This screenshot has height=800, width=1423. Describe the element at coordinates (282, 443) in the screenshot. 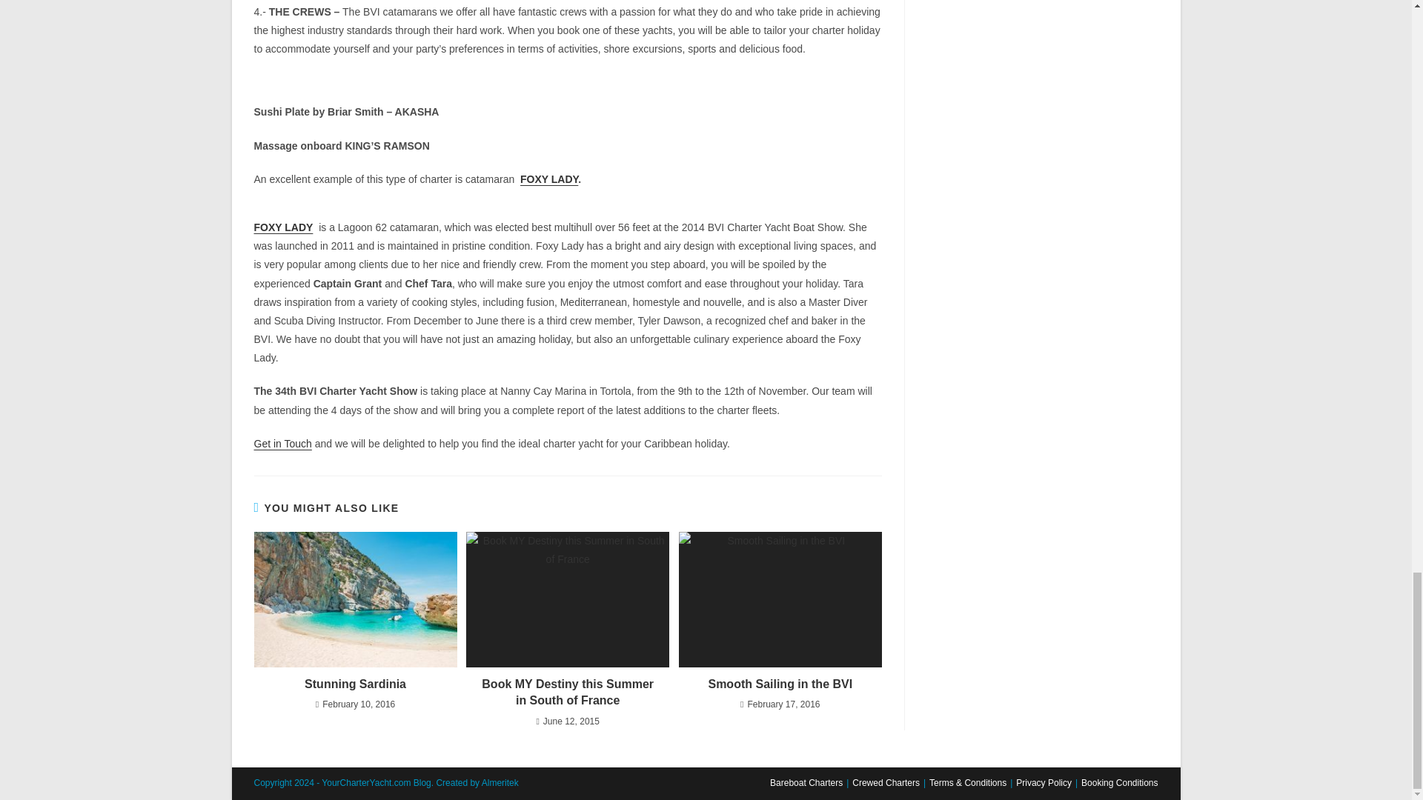

I see `Get in Touch` at that location.